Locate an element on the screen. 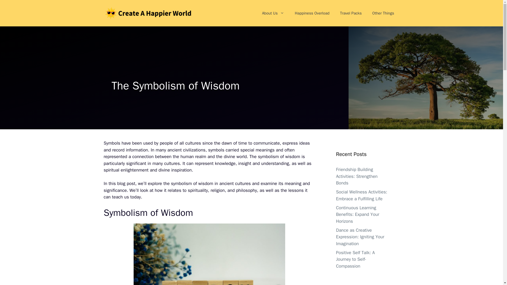 The image size is (507, 285). Friendship Building Activities: Strengthen Bonds is located at coordinates (356, 176).